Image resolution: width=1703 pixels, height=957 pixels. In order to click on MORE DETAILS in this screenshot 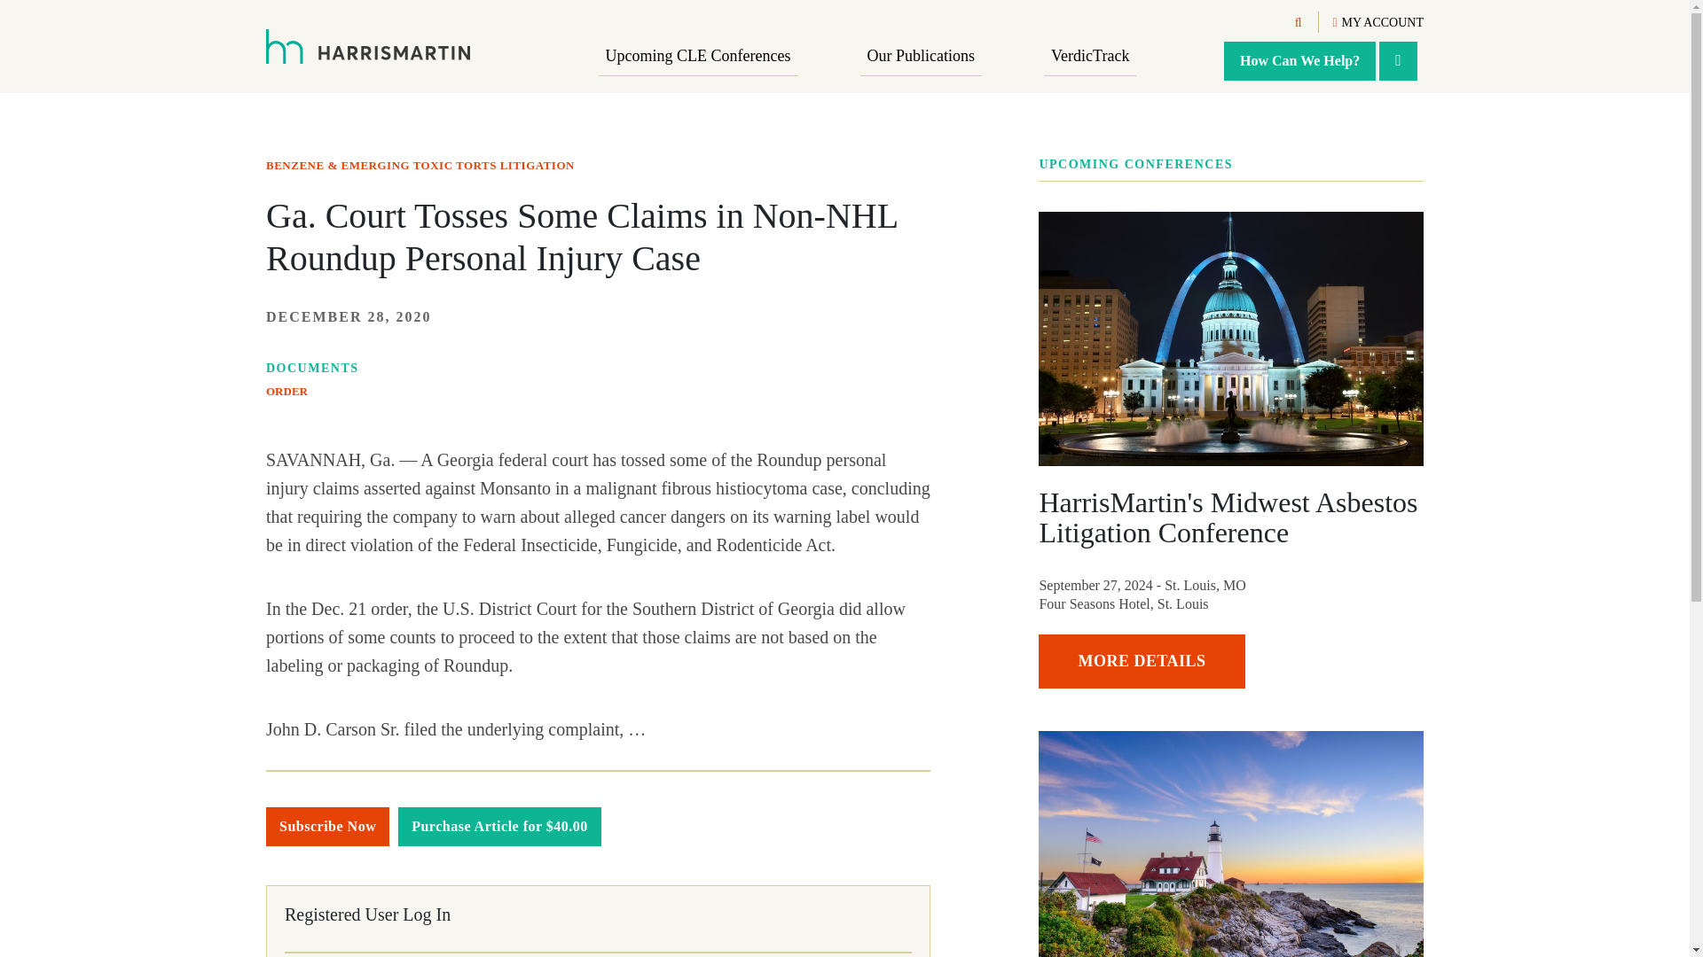, I will do `click(1142, 661)`.